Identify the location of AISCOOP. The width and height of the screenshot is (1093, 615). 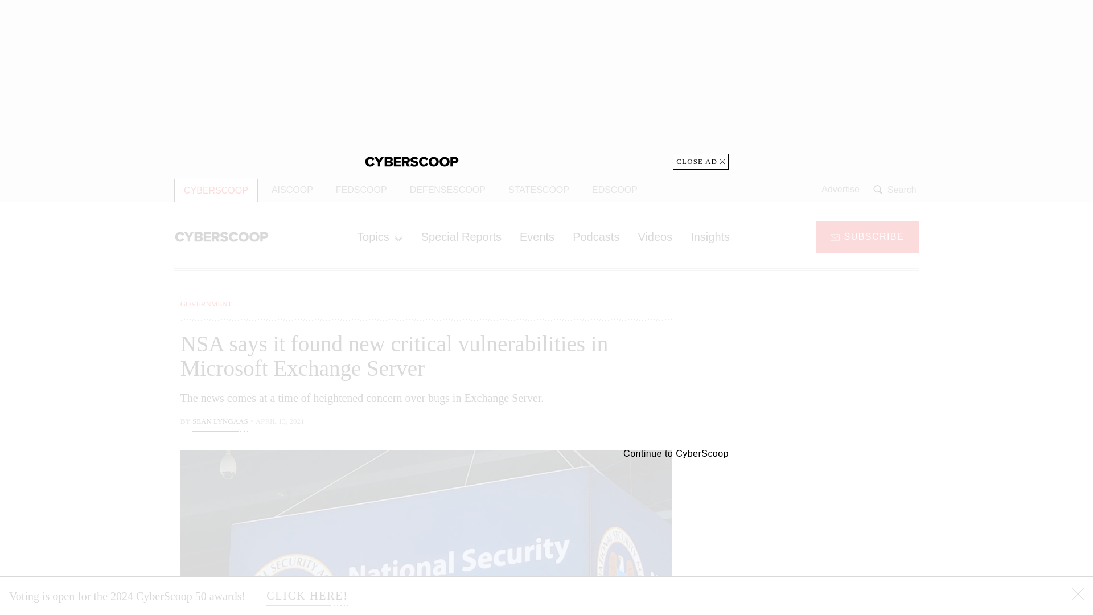
(292, 190).